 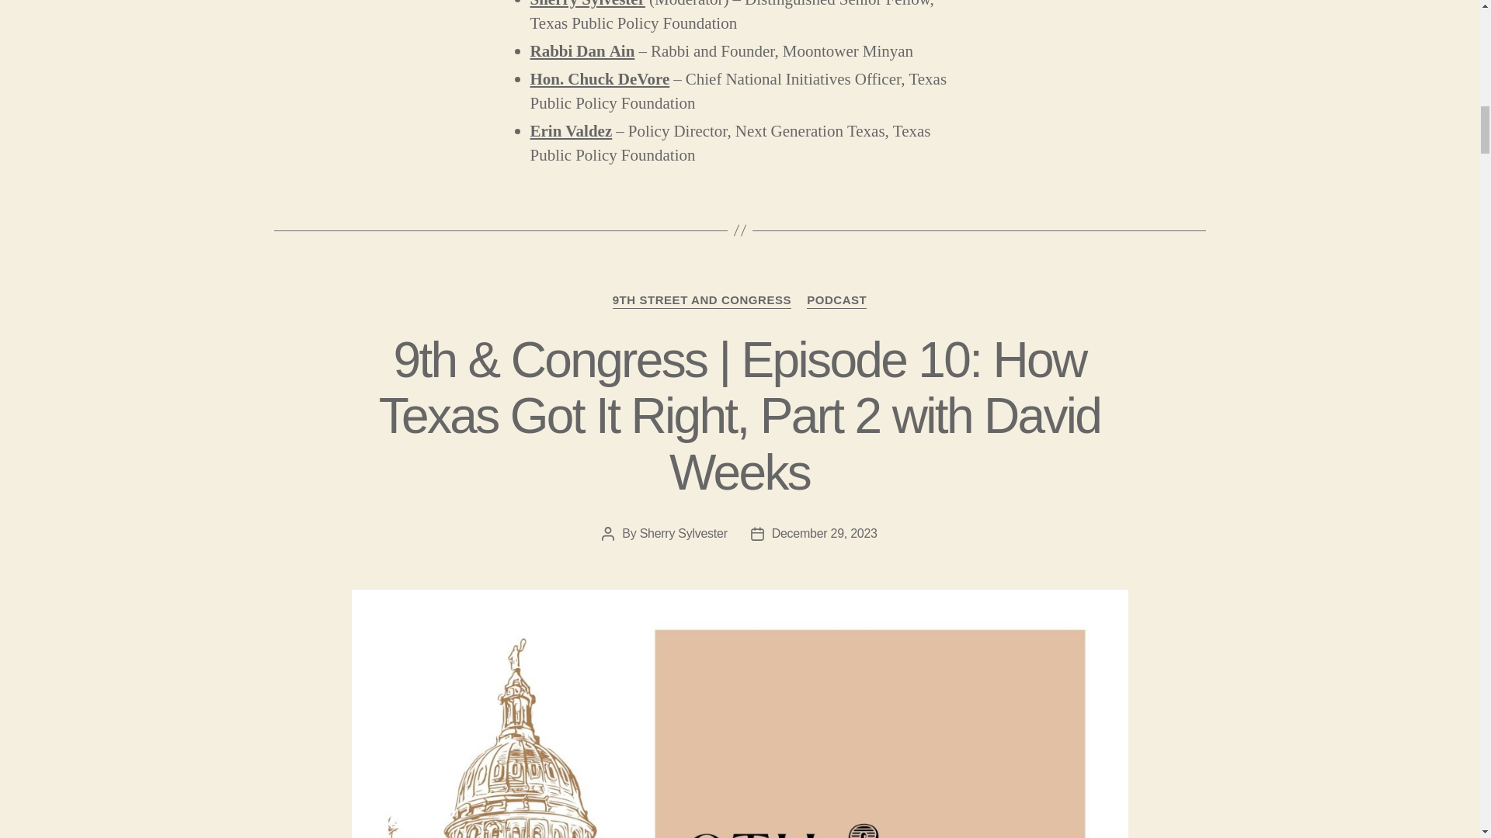 I want to click on 9TH STREET AND CONGRESS, so click(x=702, y=301).